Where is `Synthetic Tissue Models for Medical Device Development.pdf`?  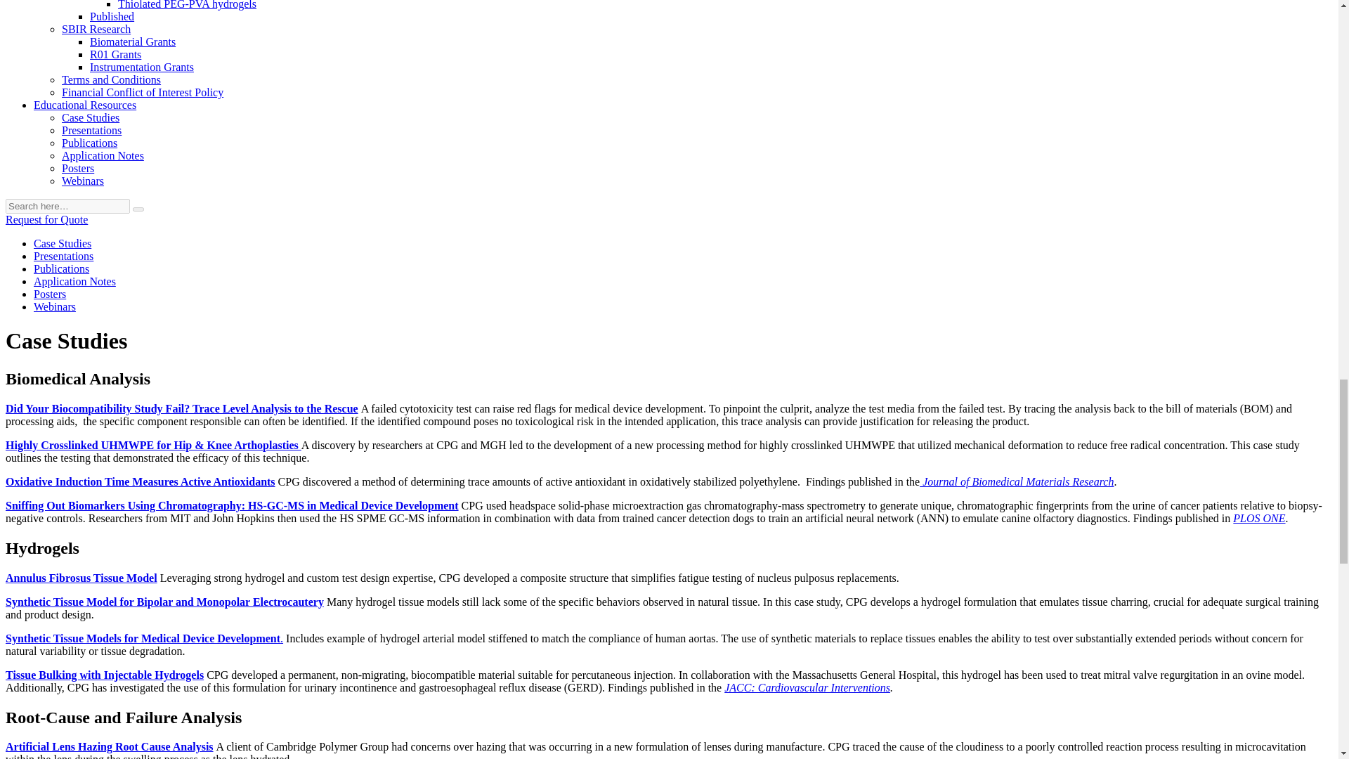
Synthetic Tissue Models for Medical Device Development.pdf is located at coordinates (144, 638).